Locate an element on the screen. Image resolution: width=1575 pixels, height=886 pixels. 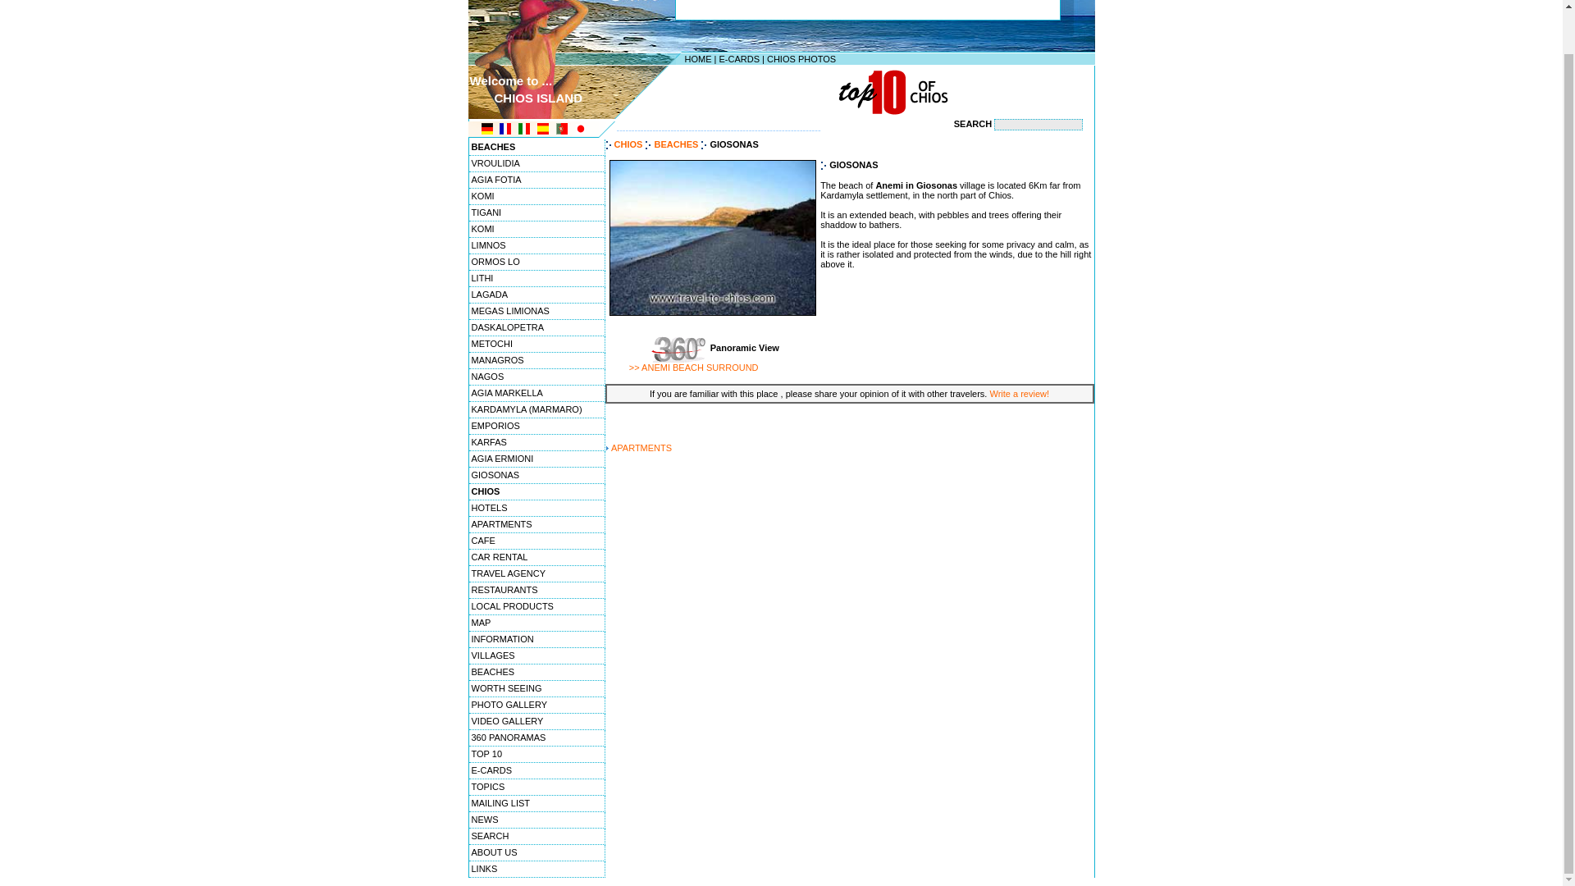
INFORMATION is located at coordinates (536, 640).